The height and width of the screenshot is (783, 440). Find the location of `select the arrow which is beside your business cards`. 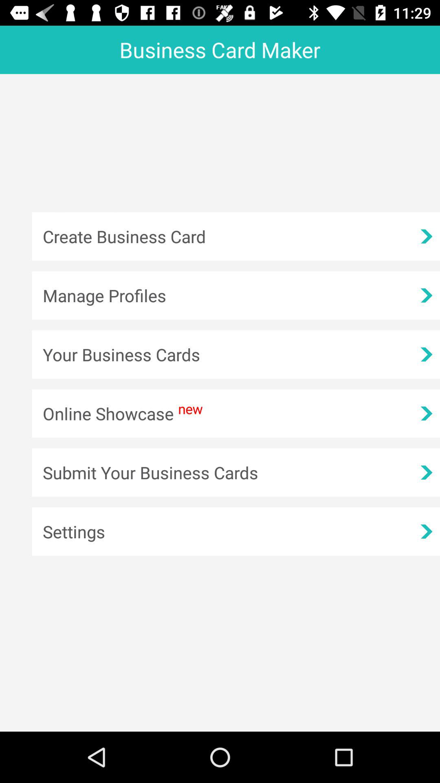

select the arrow which is beside your business cards is located at coordinates (426, 355).